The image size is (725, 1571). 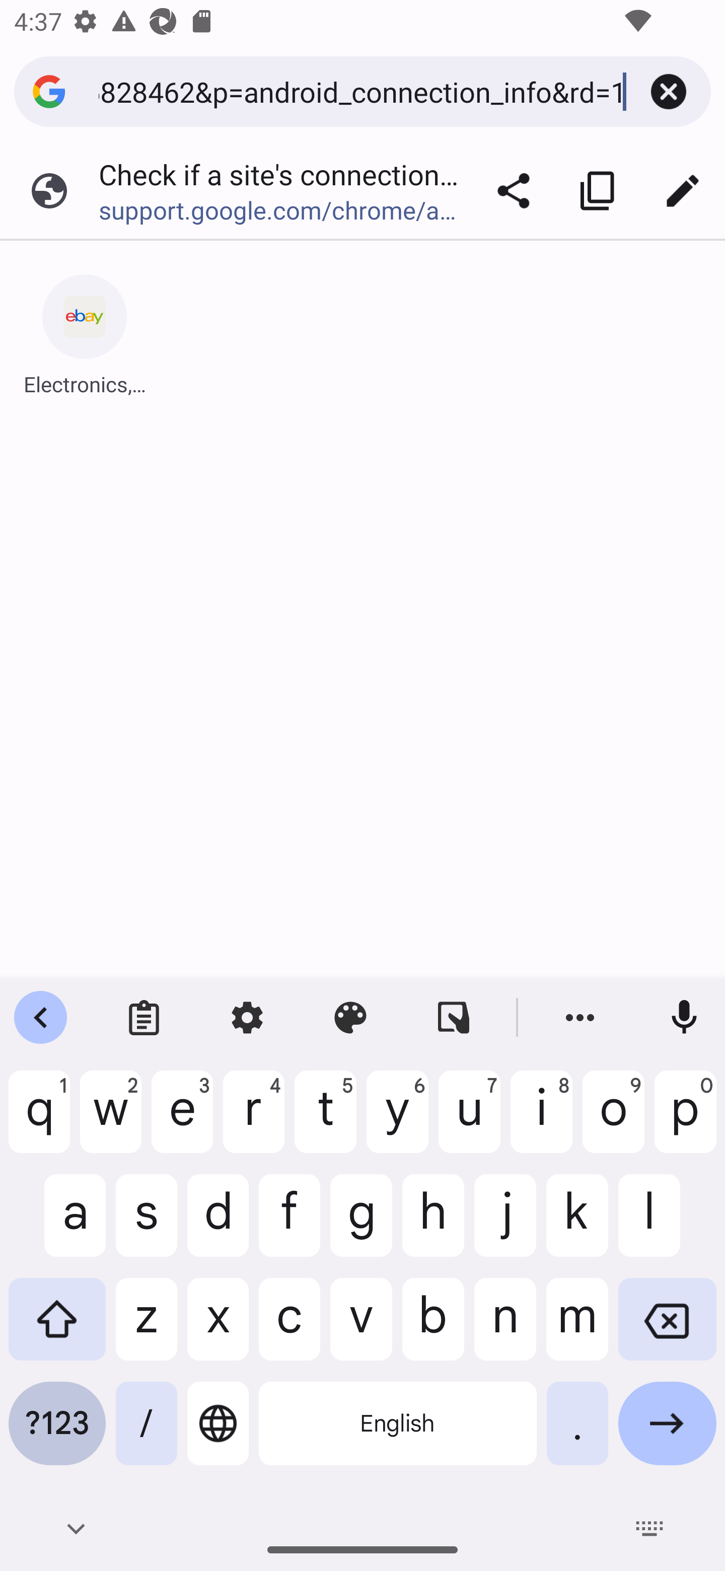 I want to click on Edit, so click(x=683, y=190).